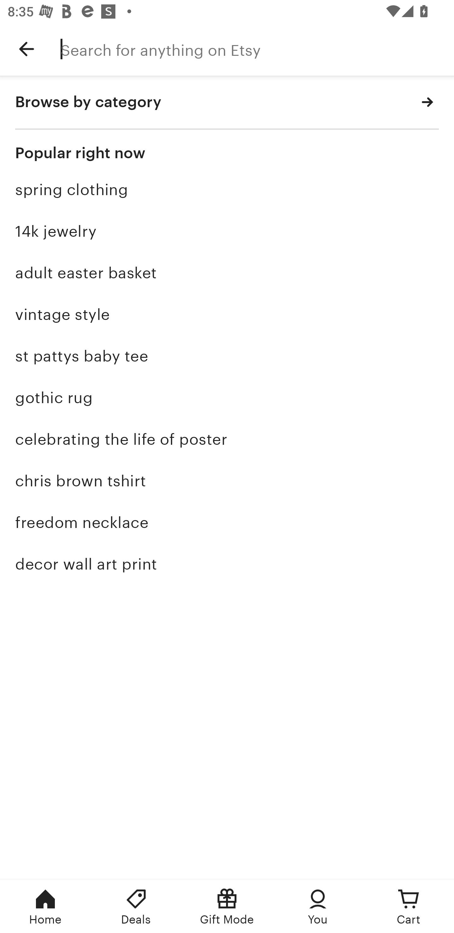  I want to click on chris brown tshirt, so click(227, 481).